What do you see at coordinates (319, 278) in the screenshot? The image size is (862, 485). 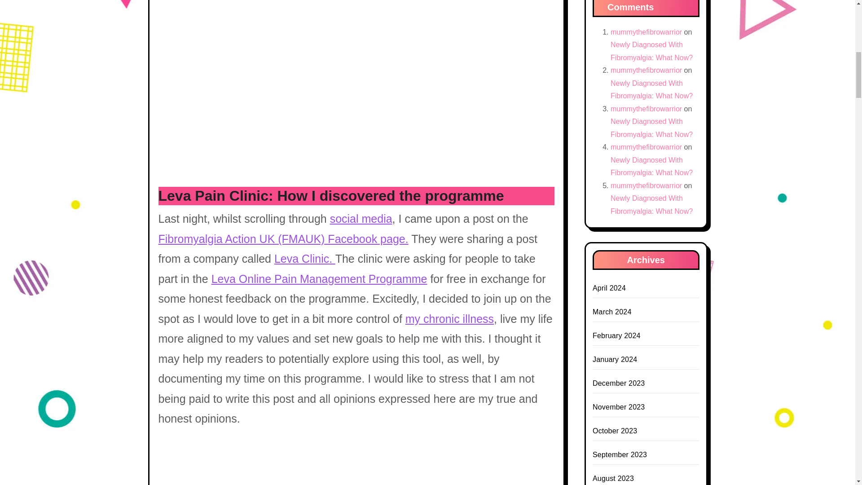 I see `Leva Online Pain Management Programme` at bounding box center [319, 278].